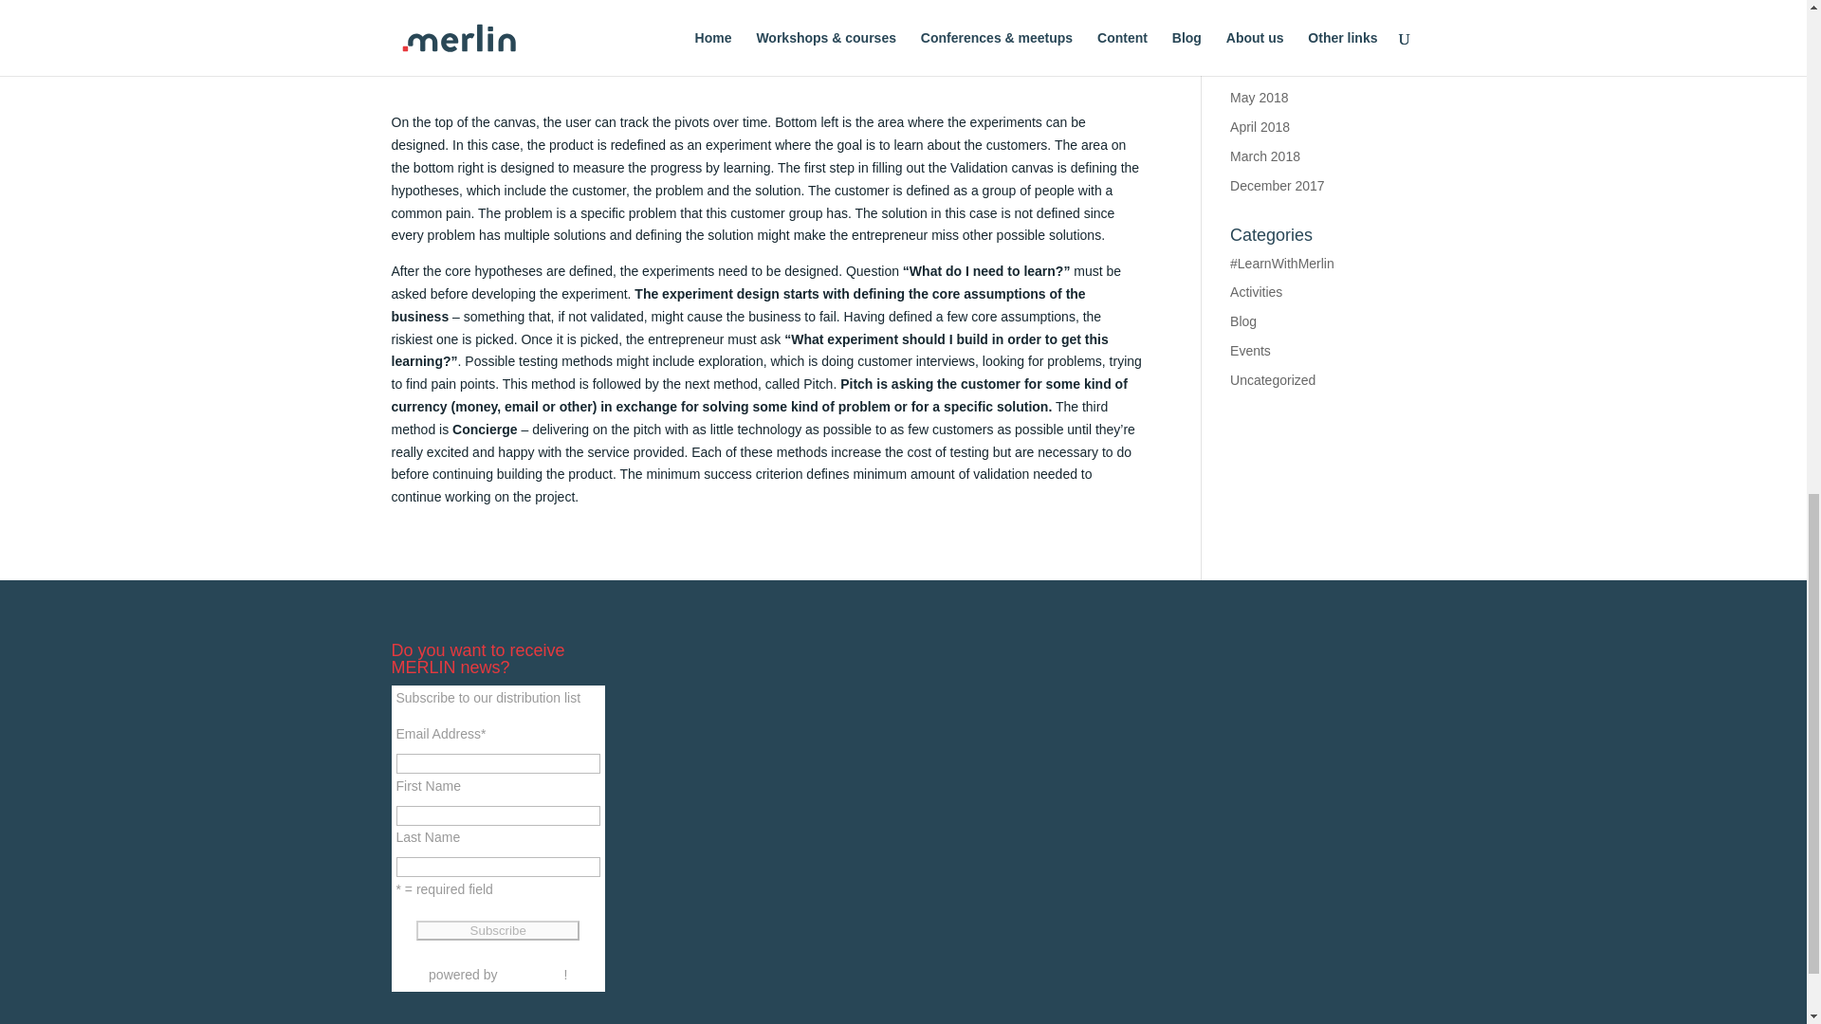 The height and width of the screenshot is (1024, 1821). I want to click on March 2018, so click(1265, 155).